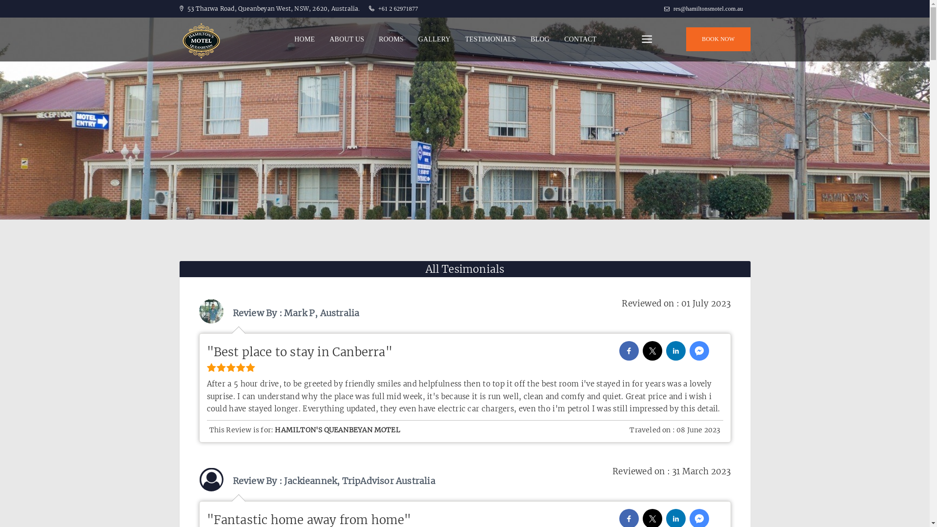 The image size is (937, 527). Describe the element at coordinates (708, 9) in the screenshot. I see `res@hamiltonsmotel.com.au` at that location.